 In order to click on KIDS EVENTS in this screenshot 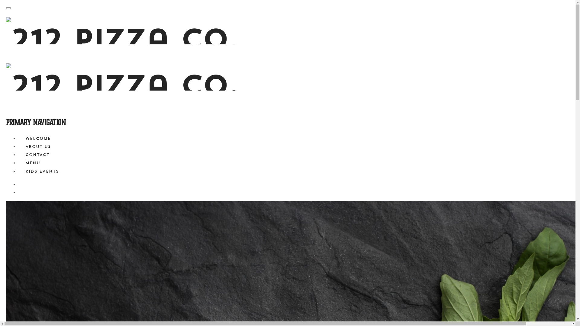, I will do `click(42, 171)`.